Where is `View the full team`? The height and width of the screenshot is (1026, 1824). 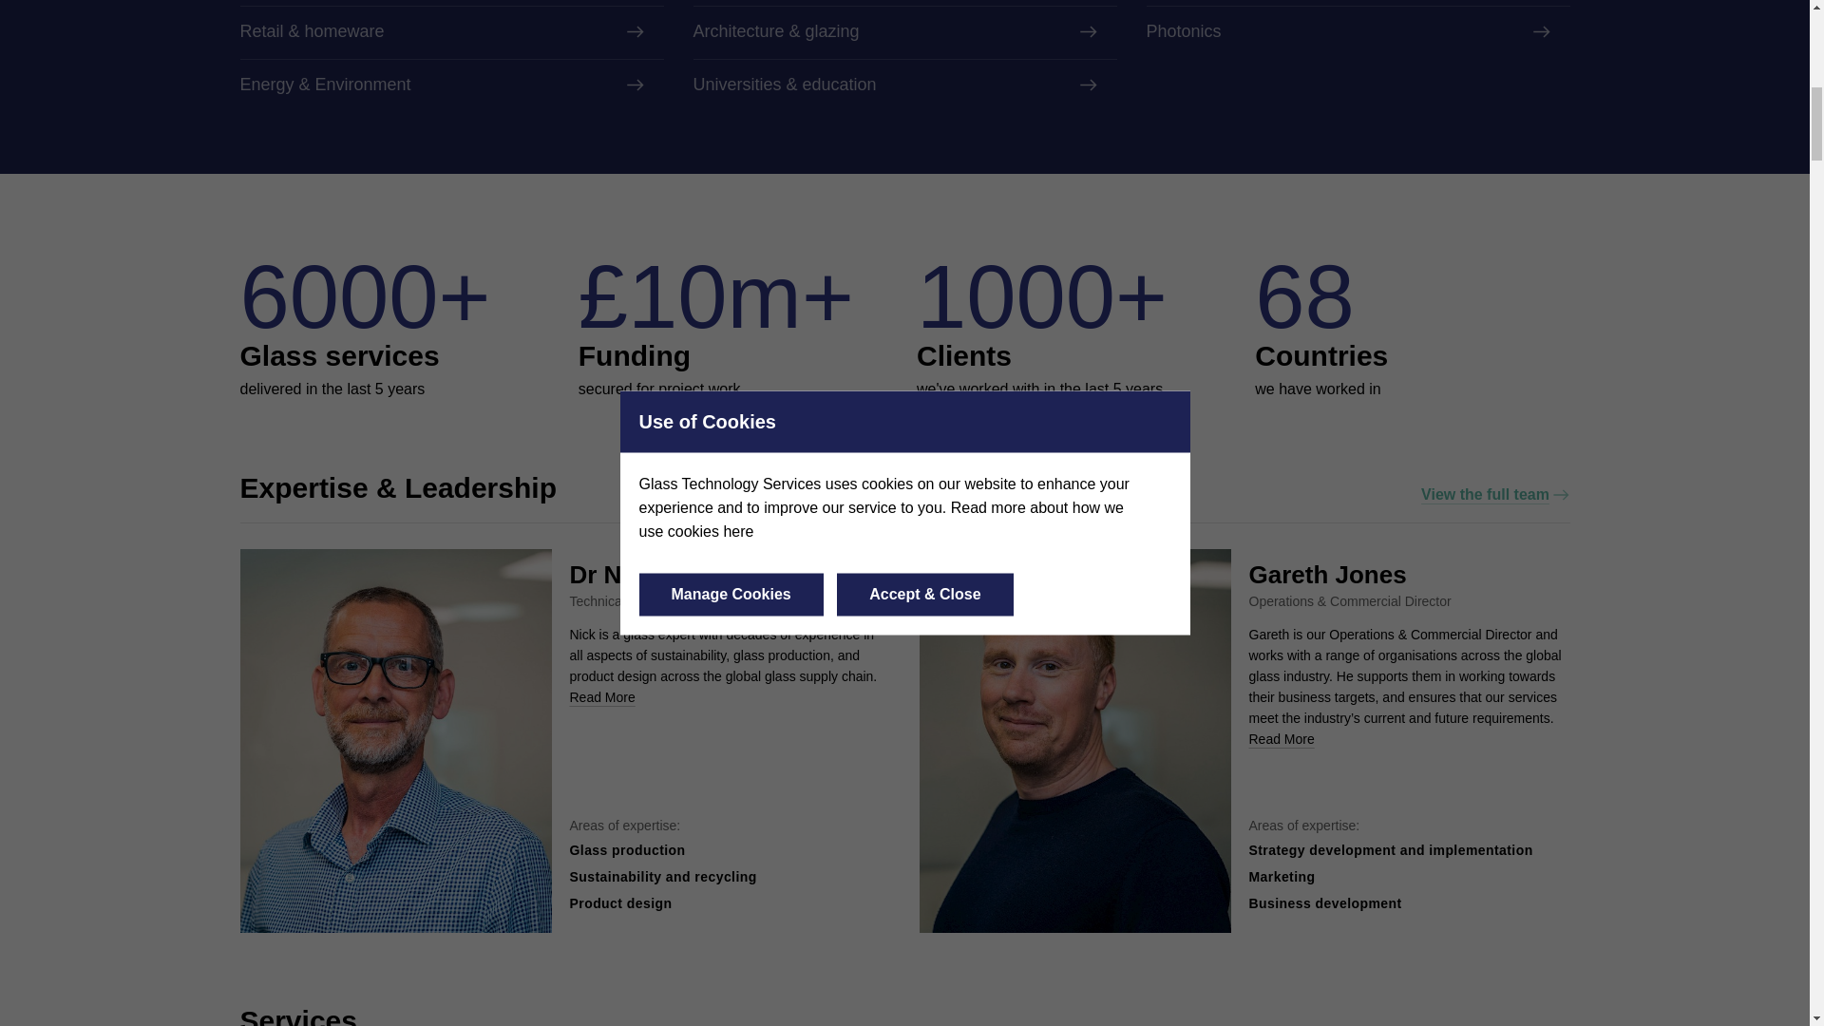 View the full team is located at coordinates (1494, 494).